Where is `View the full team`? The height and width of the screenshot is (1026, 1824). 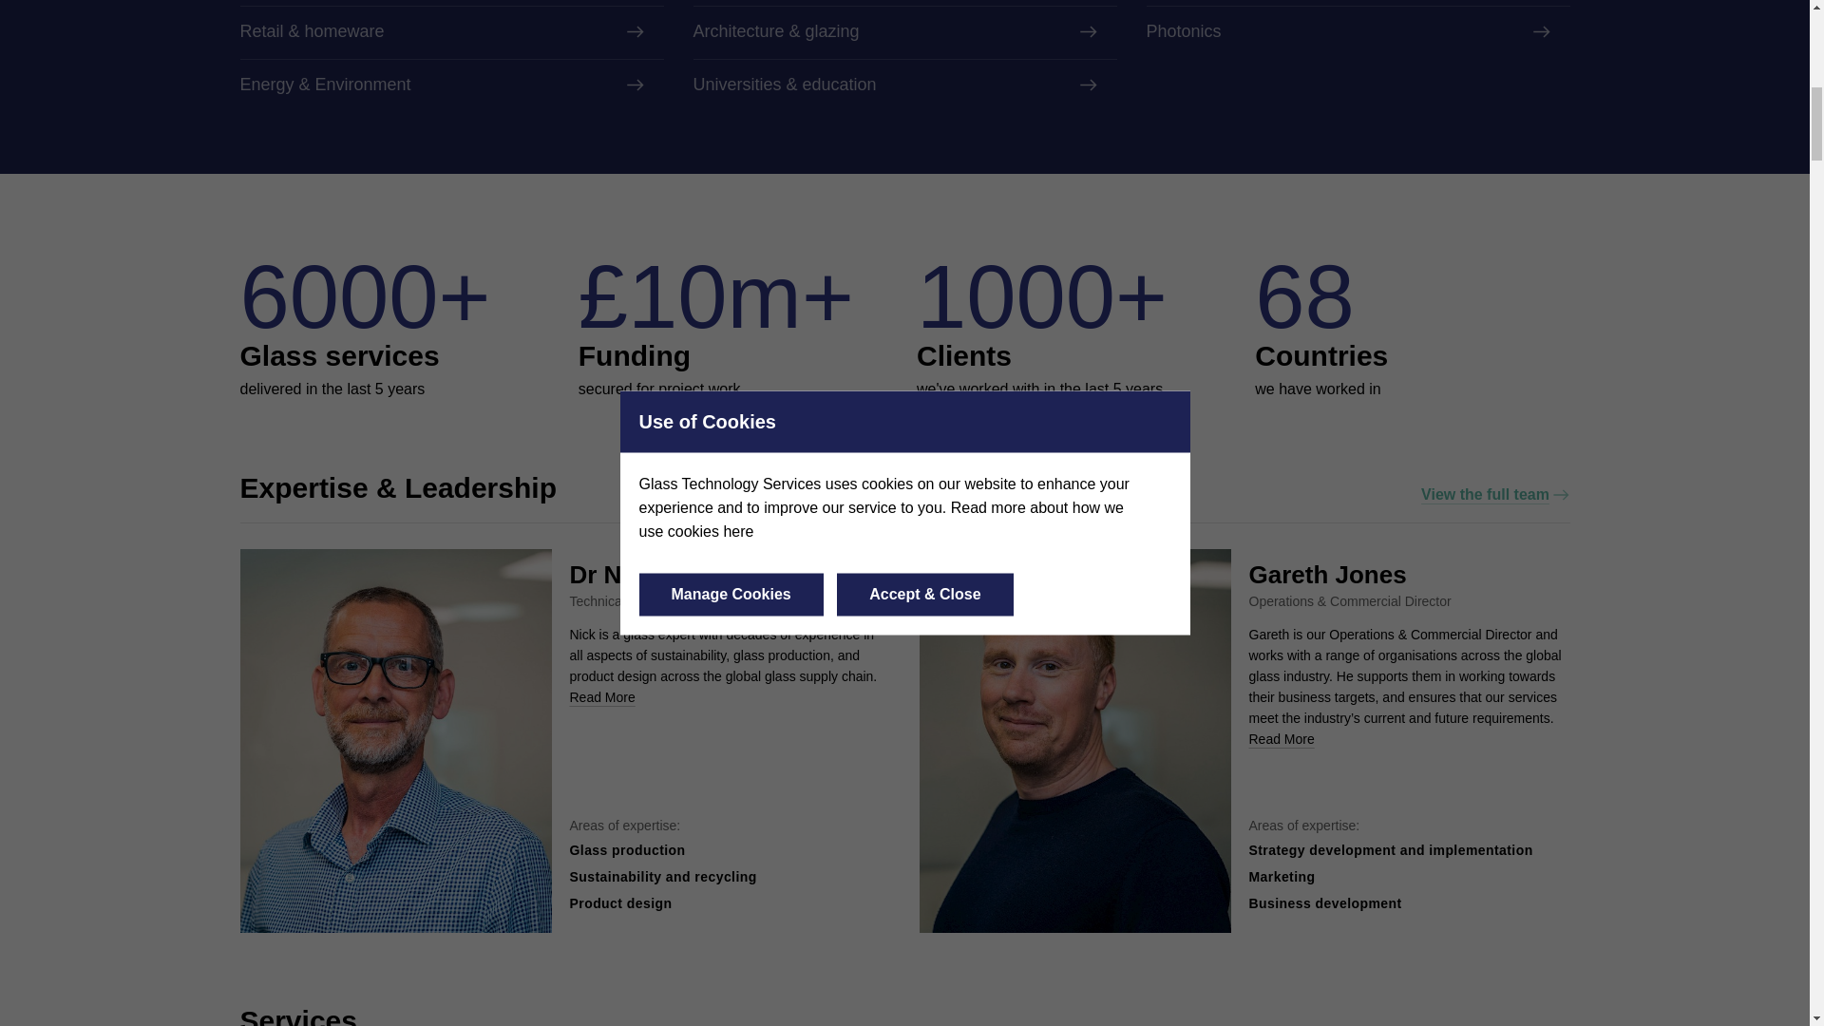 View the full team is located at coordinates (1494, 494).